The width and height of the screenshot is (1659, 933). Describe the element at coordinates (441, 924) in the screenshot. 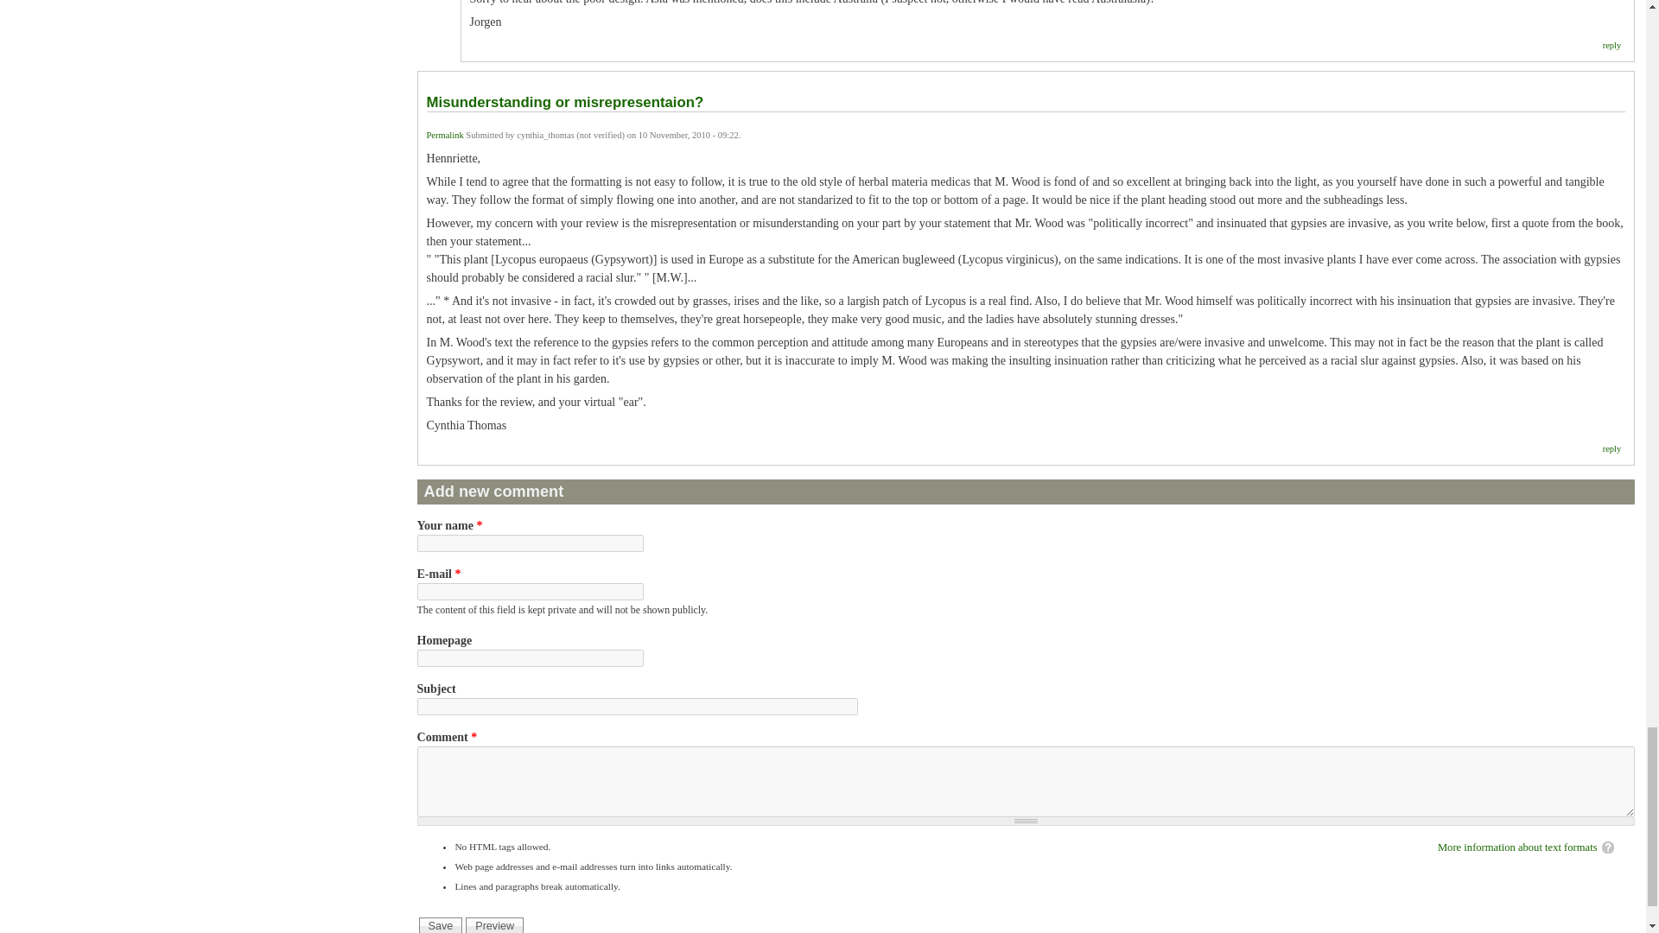

I see `Save` at that location.